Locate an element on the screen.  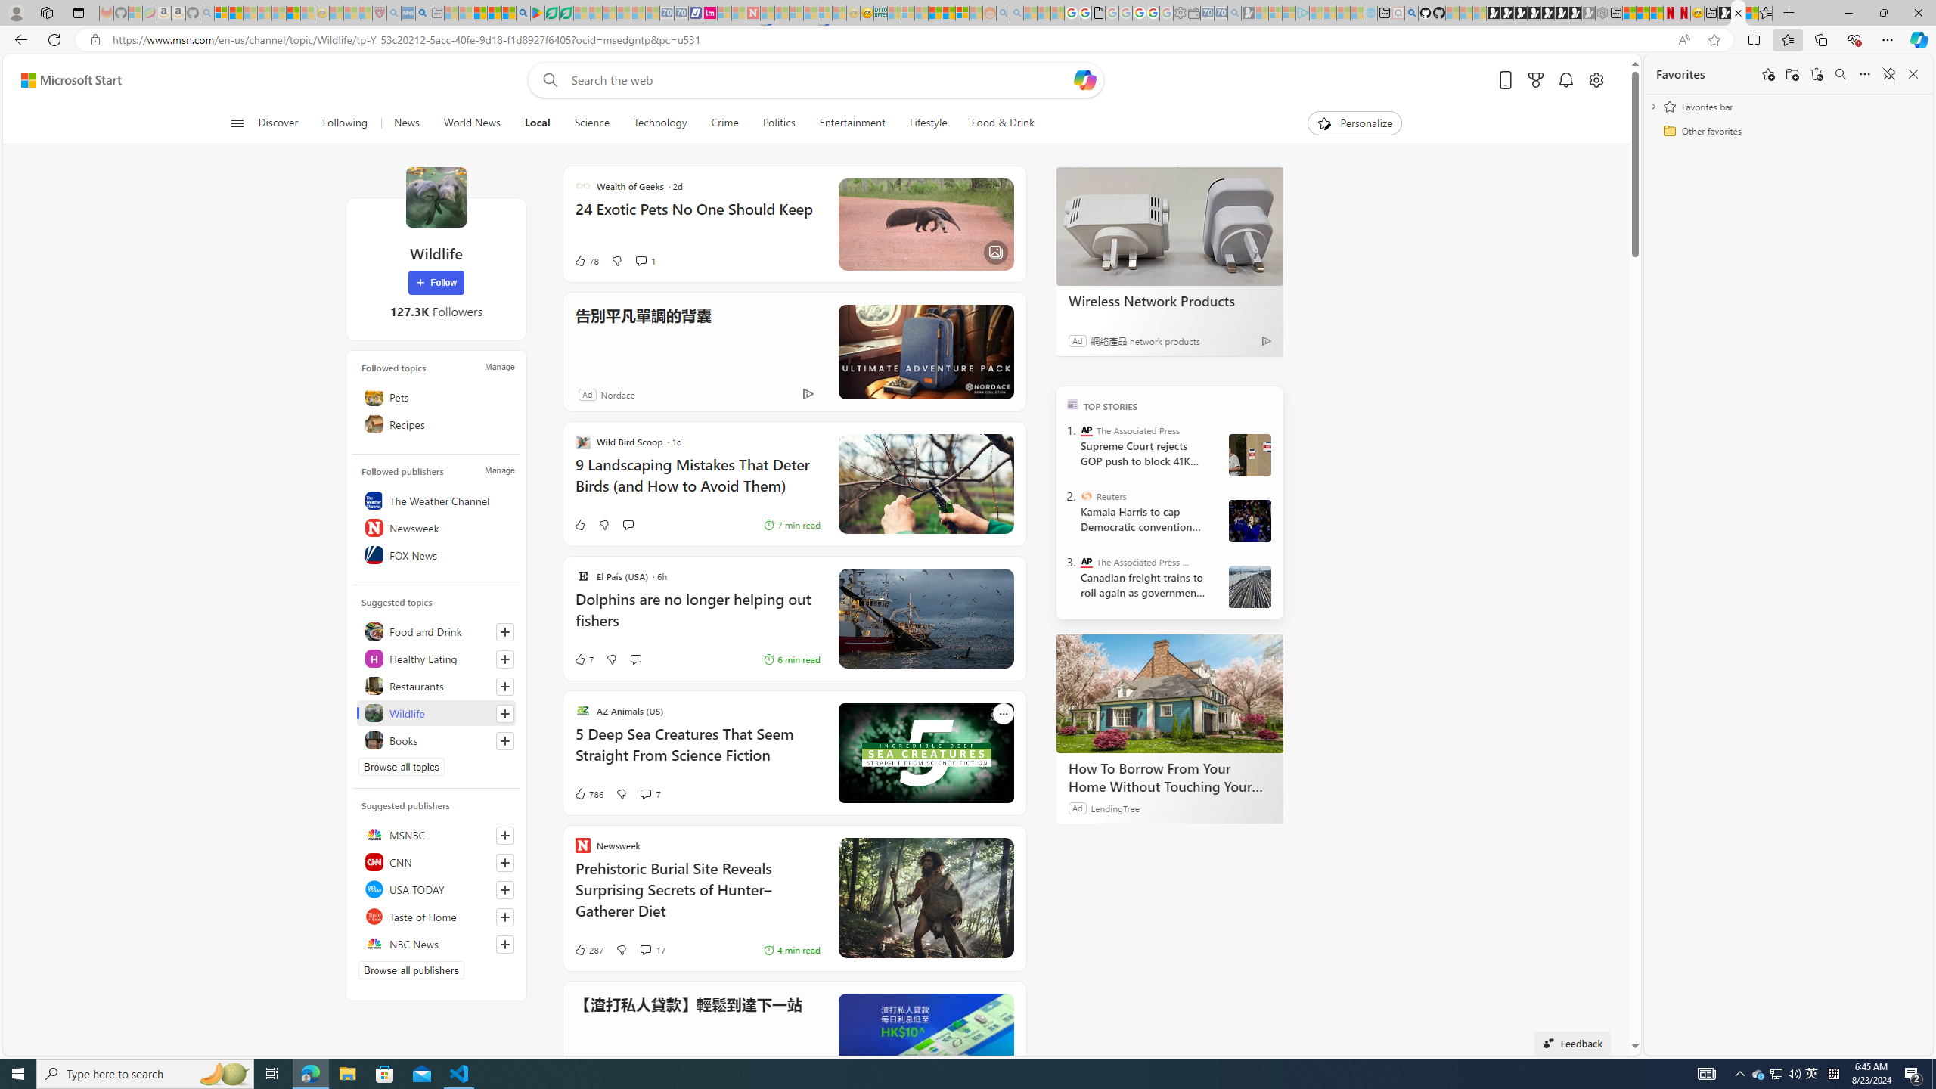
Bluey: Let's Play! - Apps on Google Play is located at coordinates (538, 13).